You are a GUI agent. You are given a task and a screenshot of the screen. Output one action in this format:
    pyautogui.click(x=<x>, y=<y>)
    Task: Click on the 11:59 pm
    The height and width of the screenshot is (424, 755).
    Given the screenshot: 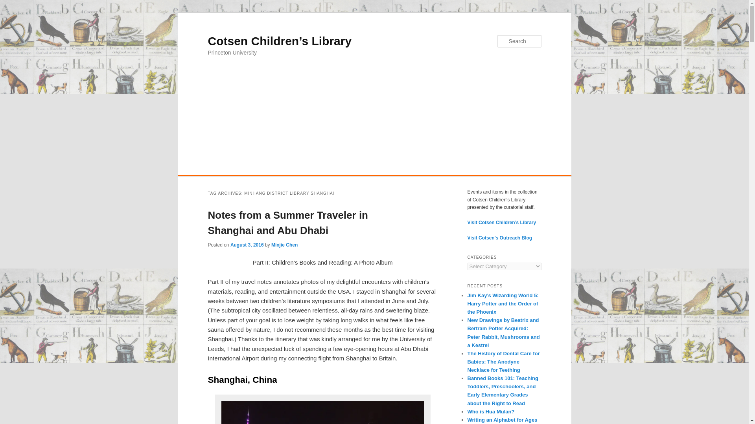 What is the action you would take?
    pyautogui.click(x=247, y=245)
    